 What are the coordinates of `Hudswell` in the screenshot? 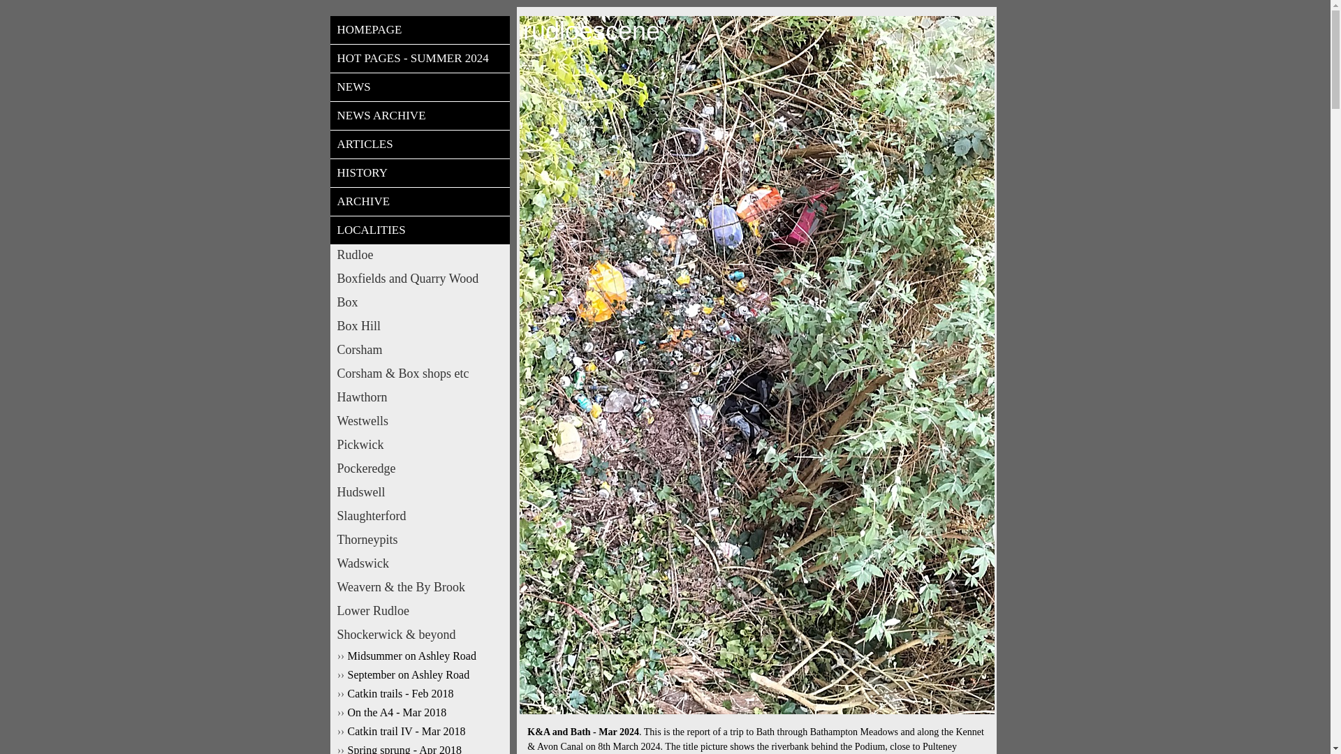 It's located at (419, 493).